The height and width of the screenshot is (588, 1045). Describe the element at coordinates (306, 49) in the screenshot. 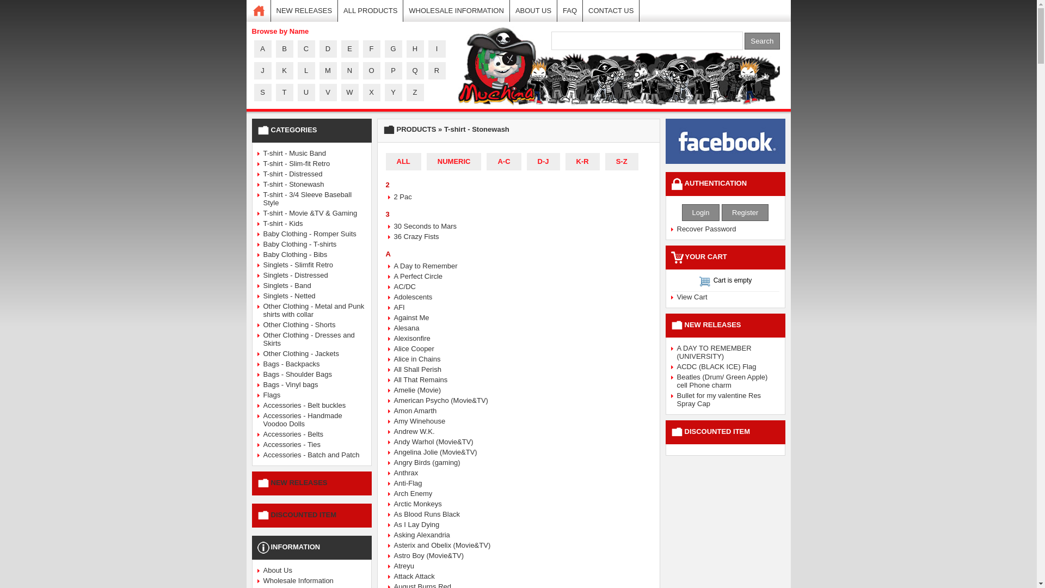

I see `C` at that location.